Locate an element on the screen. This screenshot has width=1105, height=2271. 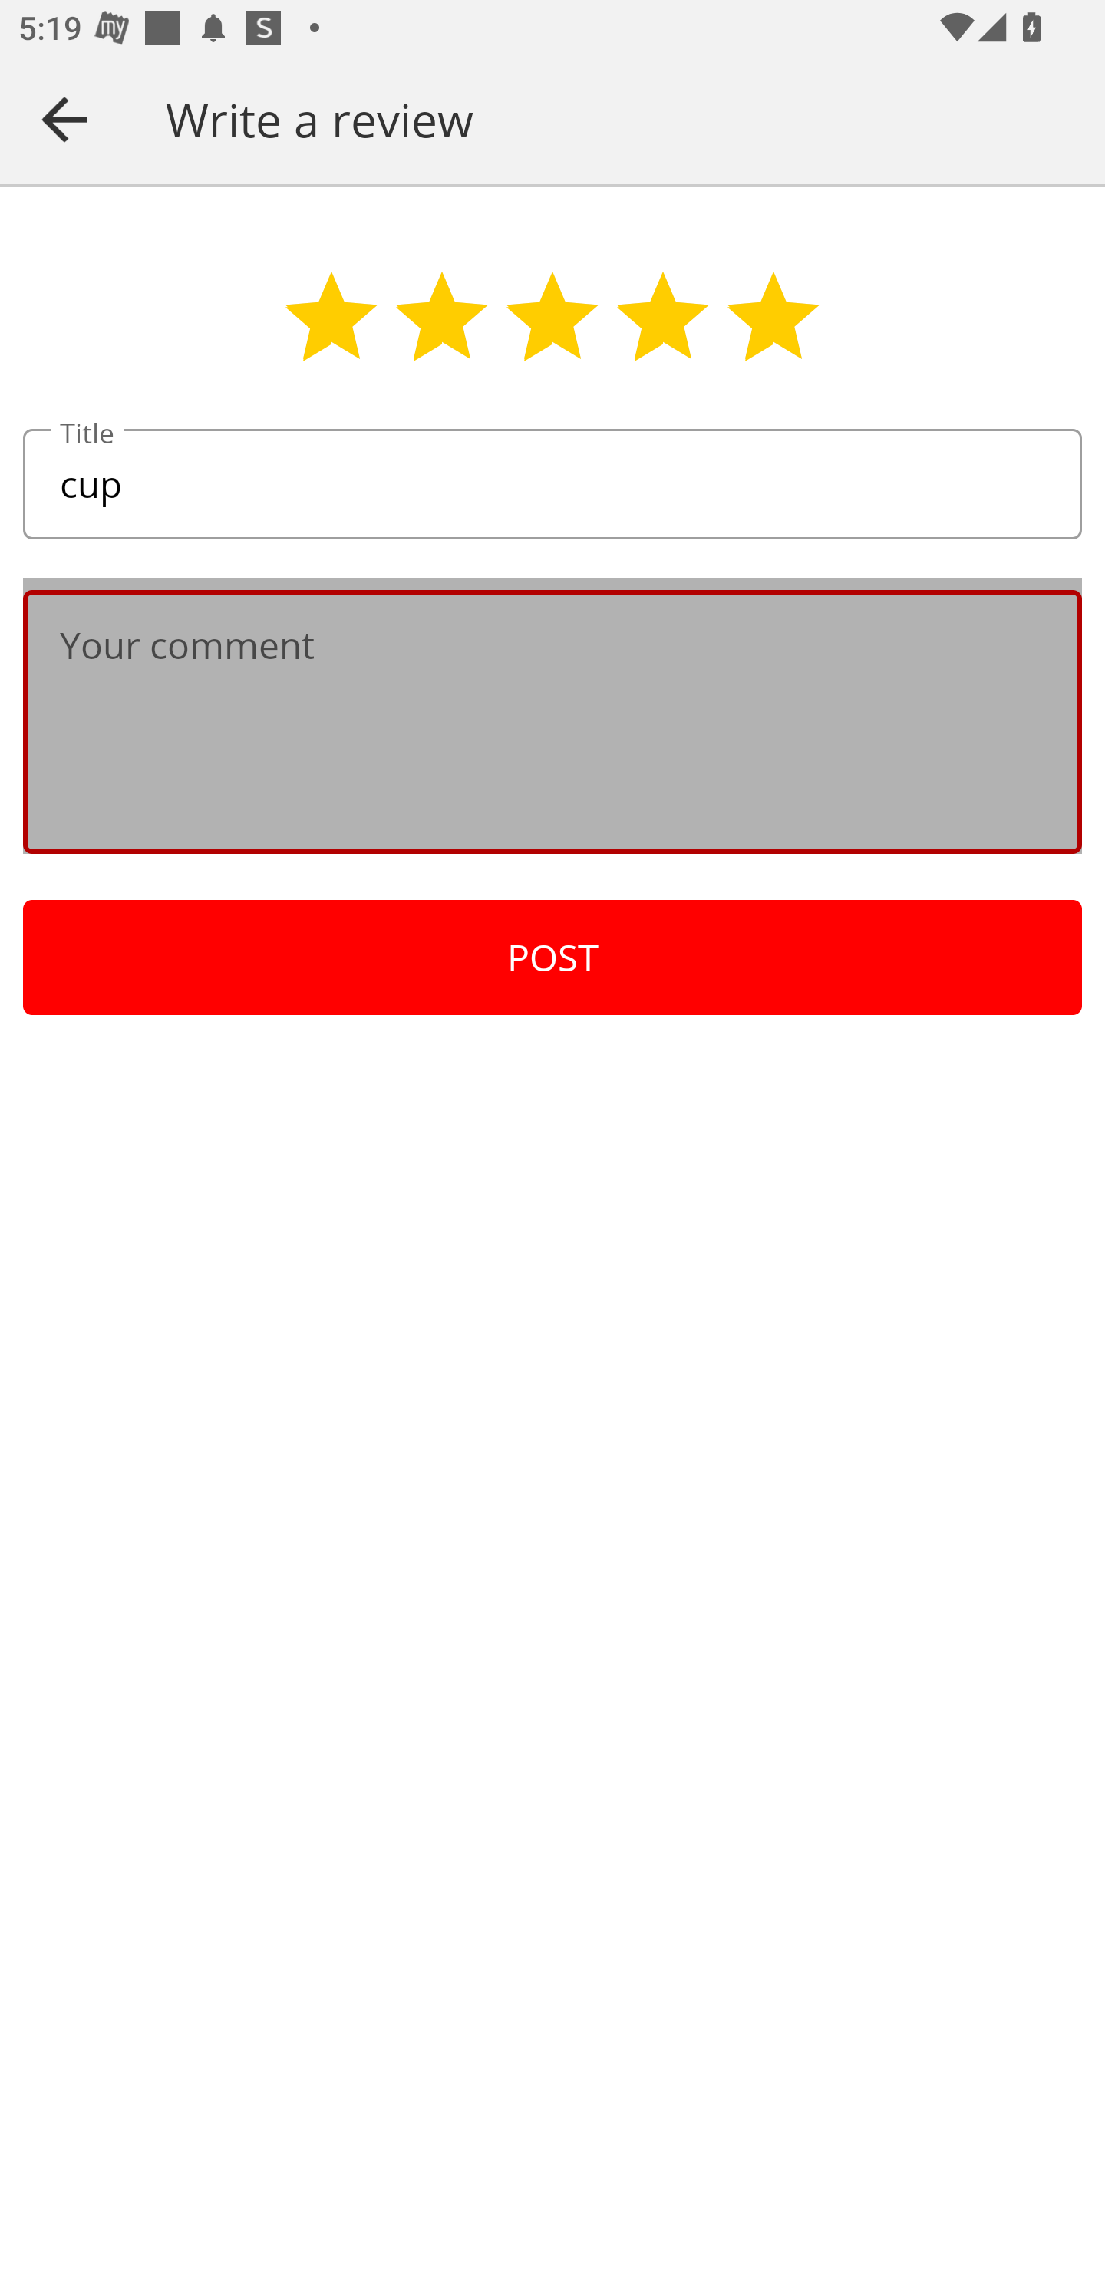
POST is located at coordinates (552, 958).